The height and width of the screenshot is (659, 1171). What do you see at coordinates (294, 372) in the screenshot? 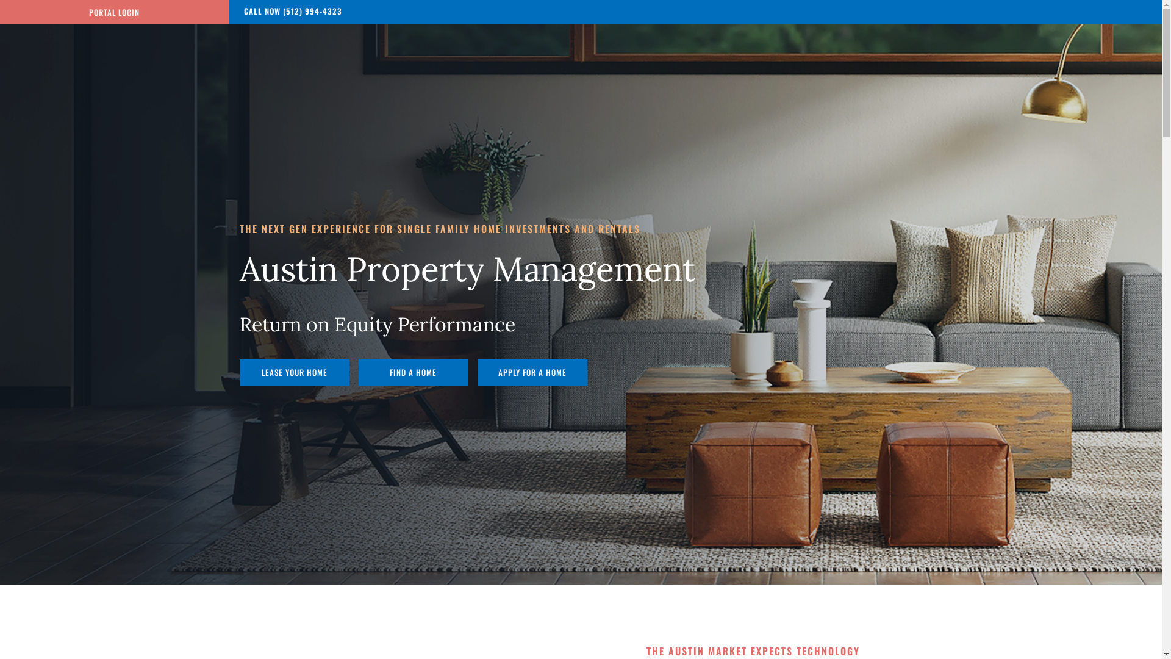
I see `LEASE YOUR HOME` at bounding box center [294, 372].